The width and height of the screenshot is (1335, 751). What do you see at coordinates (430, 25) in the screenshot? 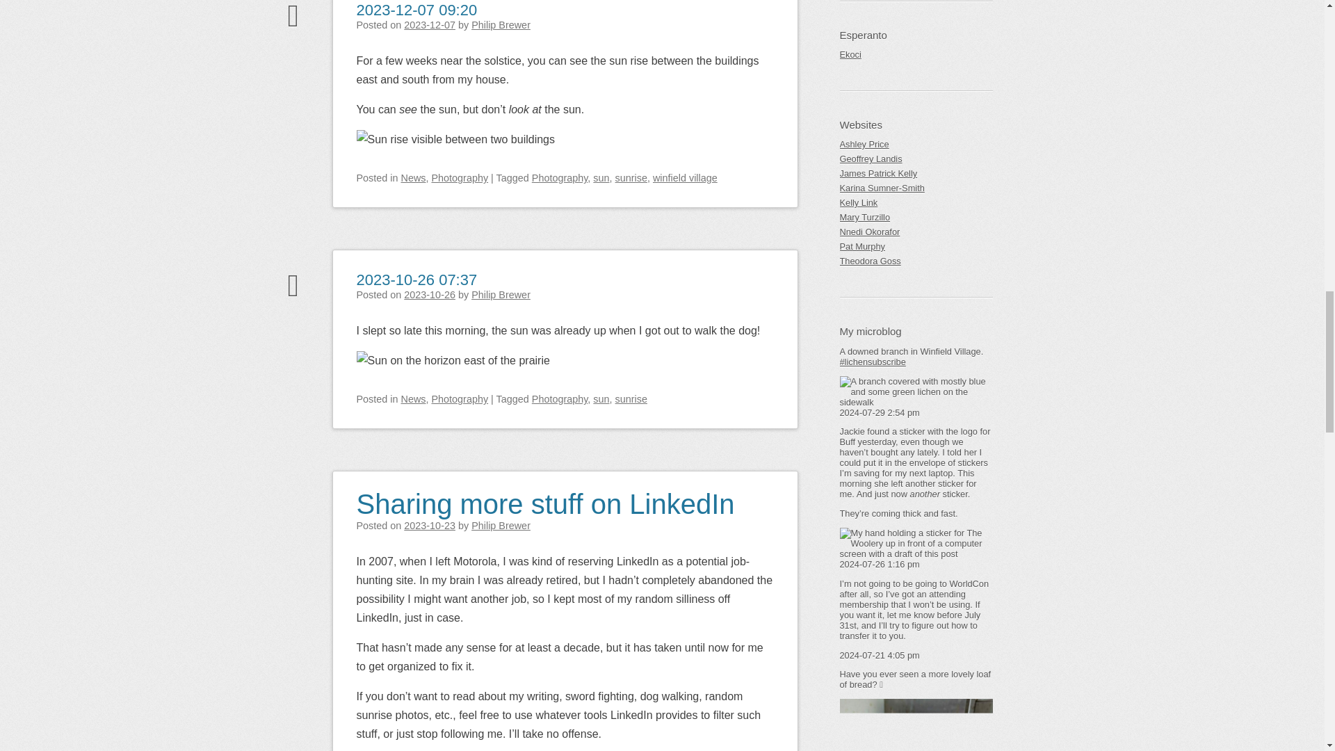
I see `9:24 am` at bounding box center [430, 25].